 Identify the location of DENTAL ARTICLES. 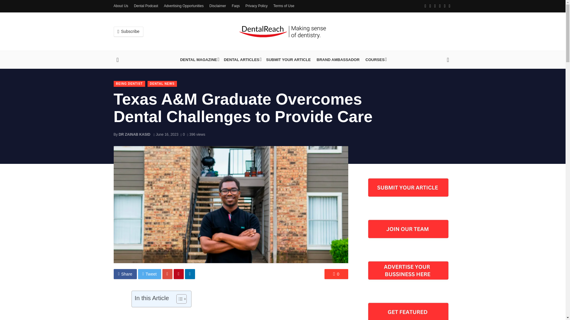
(242, 60).